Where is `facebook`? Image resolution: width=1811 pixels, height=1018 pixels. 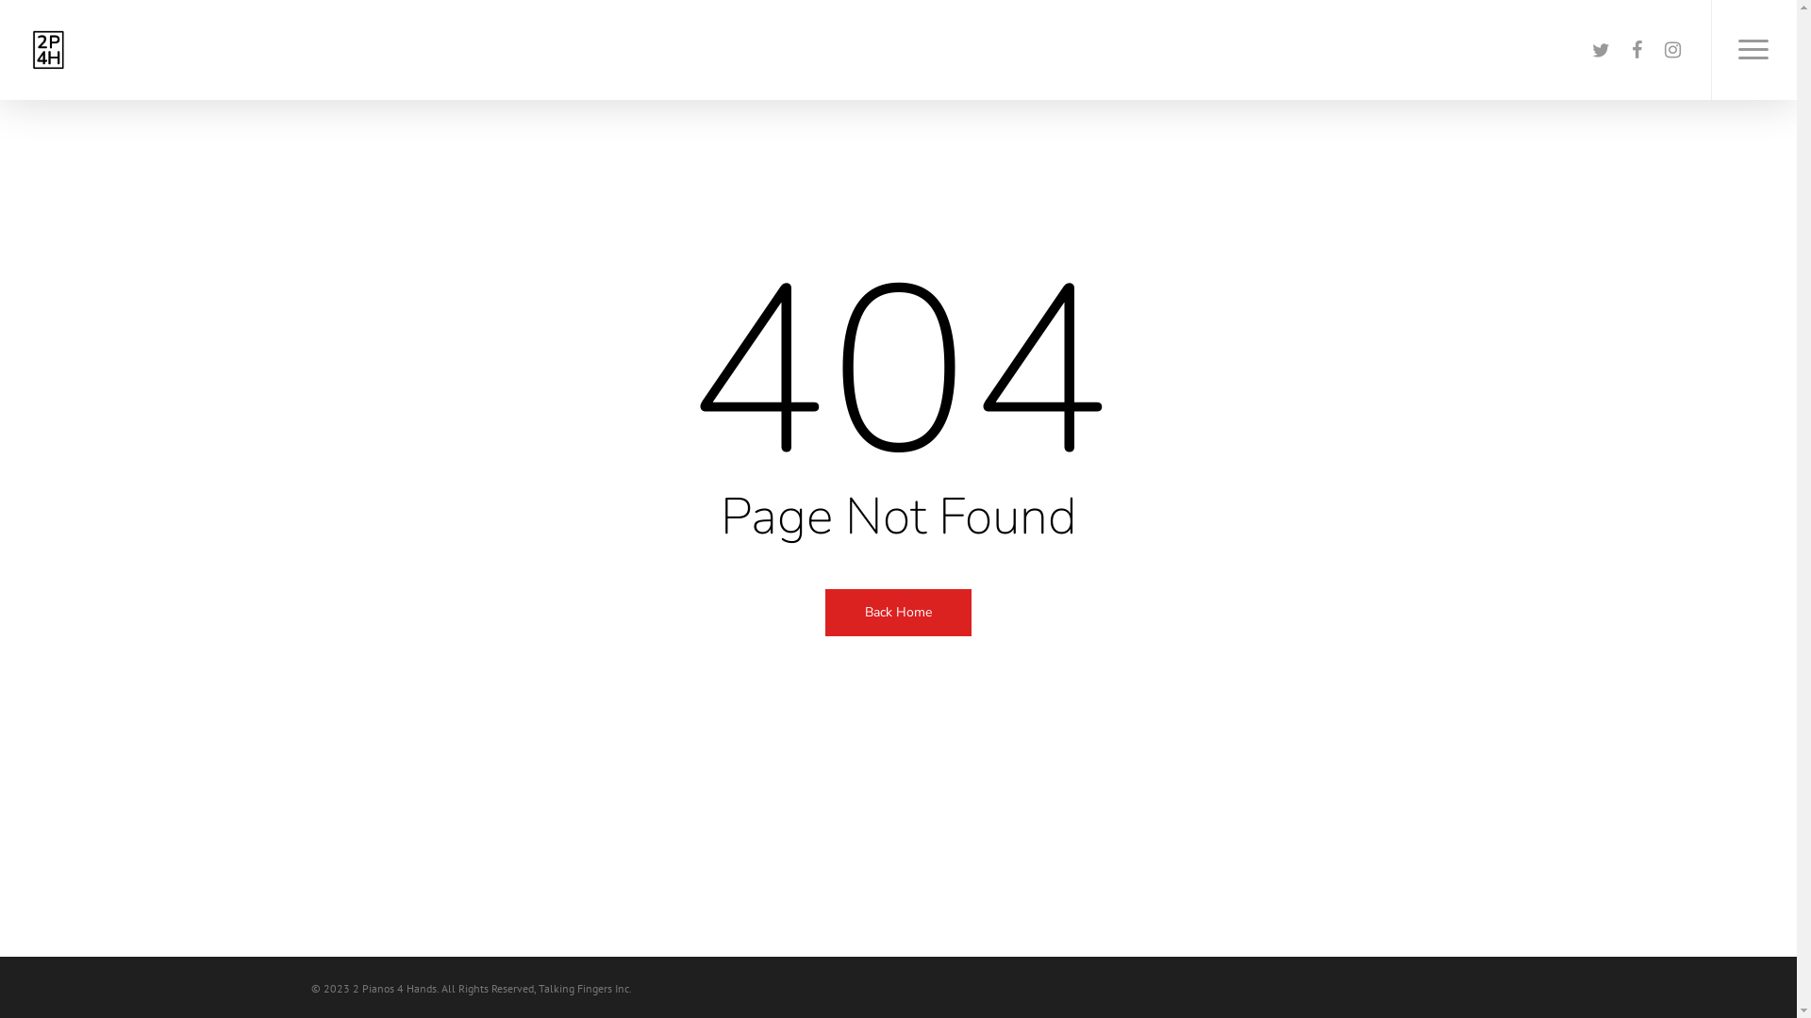
facebook is located at coordinates (1637, 51).